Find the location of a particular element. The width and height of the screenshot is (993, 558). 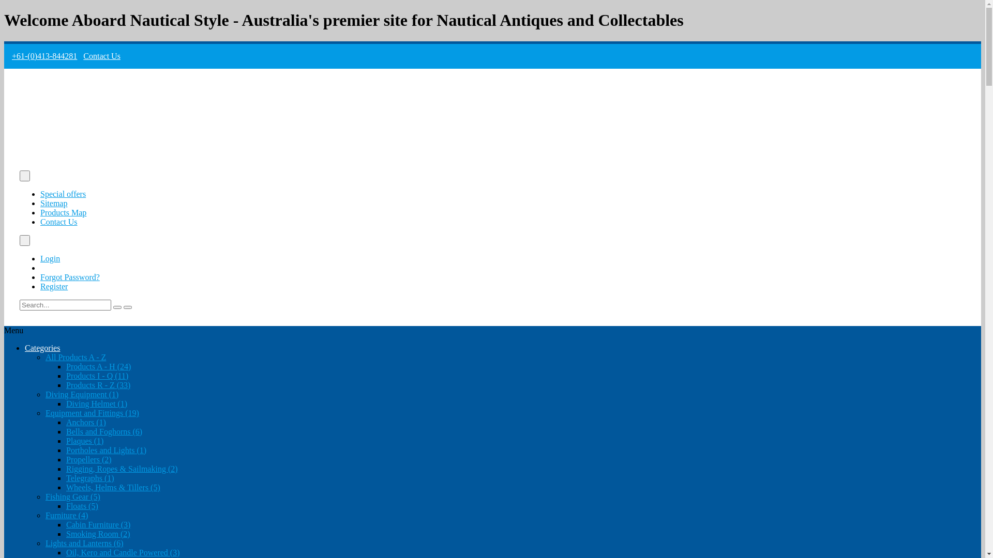

Diving Equipment (1) is located at coordinates (82, 395).